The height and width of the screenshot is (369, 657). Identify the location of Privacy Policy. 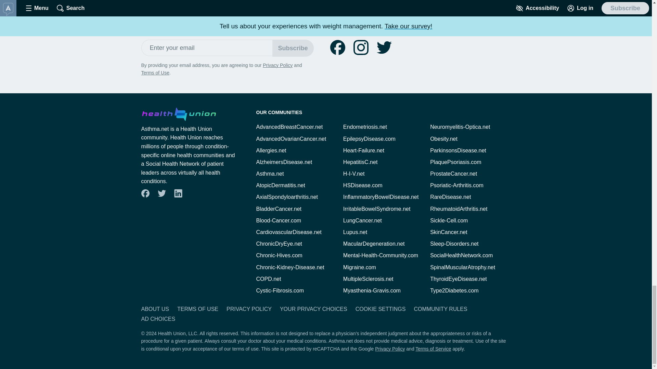
(278, 65).